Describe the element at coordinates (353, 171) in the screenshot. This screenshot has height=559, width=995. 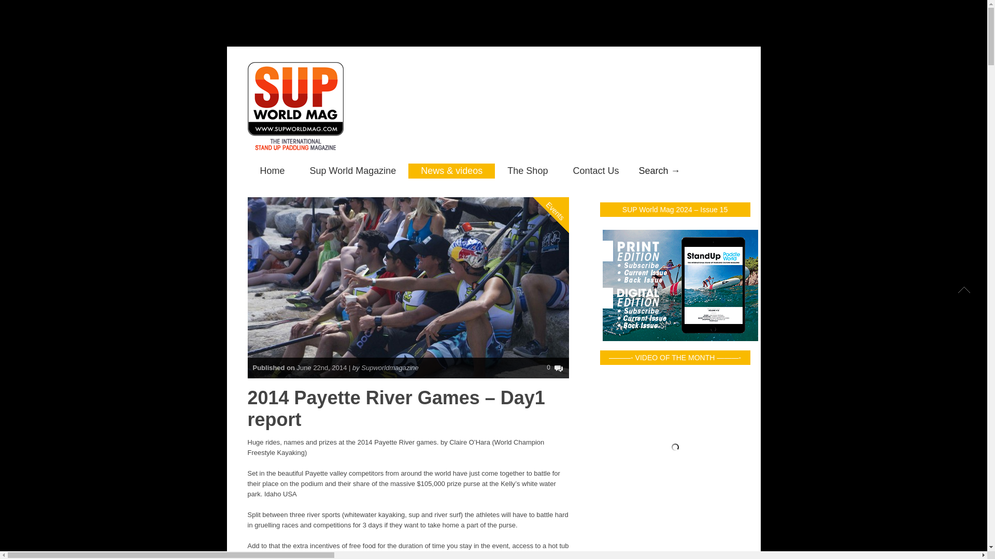
I see `Sup World Magazine` at that location.